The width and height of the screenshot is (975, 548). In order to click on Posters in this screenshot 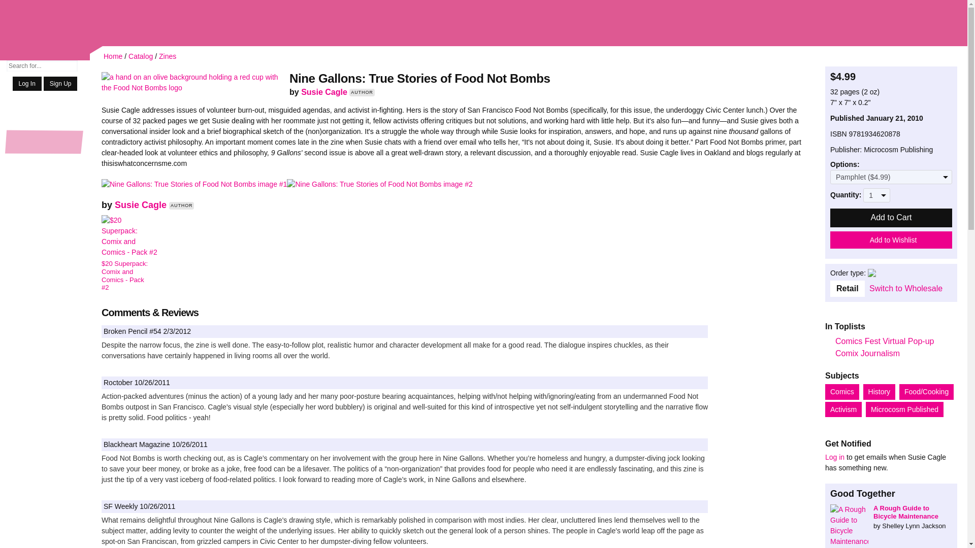, I will do `click(45, 259)`.